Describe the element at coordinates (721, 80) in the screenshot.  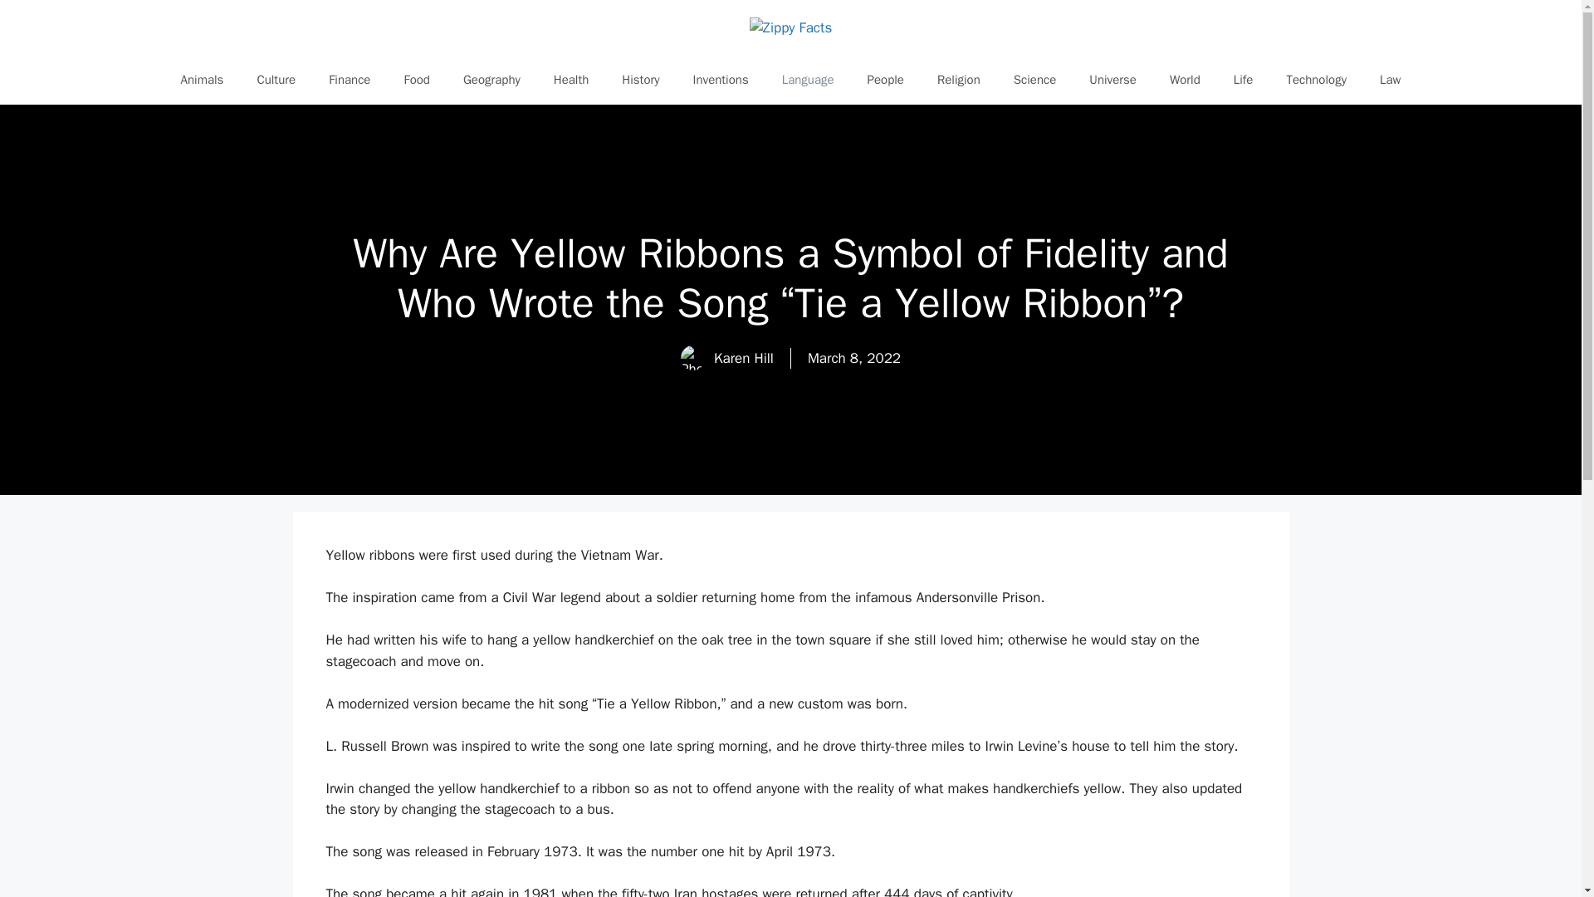
I see `Inventions` at that location.